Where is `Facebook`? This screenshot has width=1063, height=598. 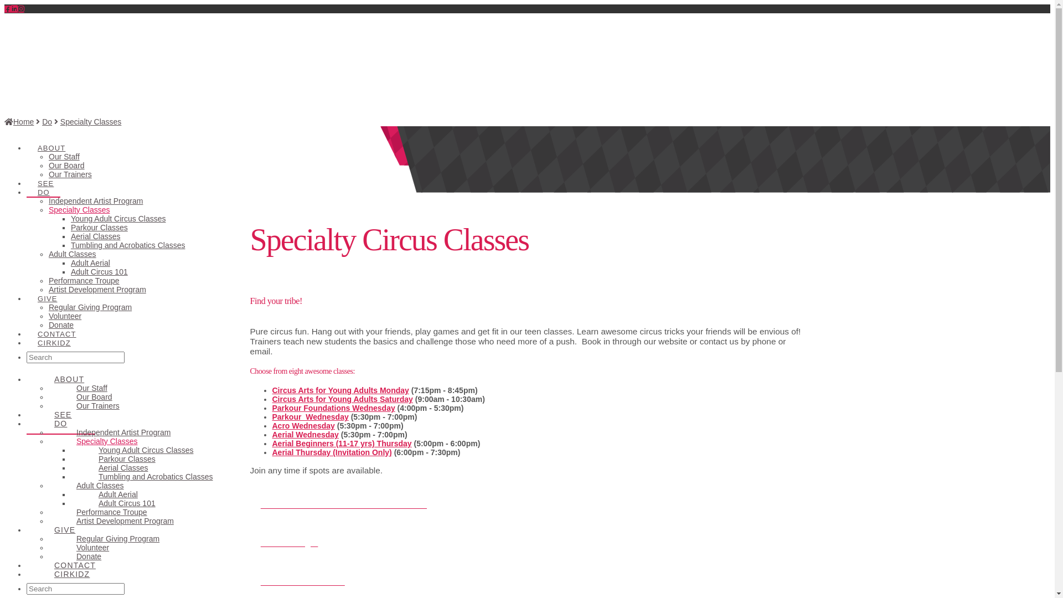 Facebook is located at coordinates (8, 9).